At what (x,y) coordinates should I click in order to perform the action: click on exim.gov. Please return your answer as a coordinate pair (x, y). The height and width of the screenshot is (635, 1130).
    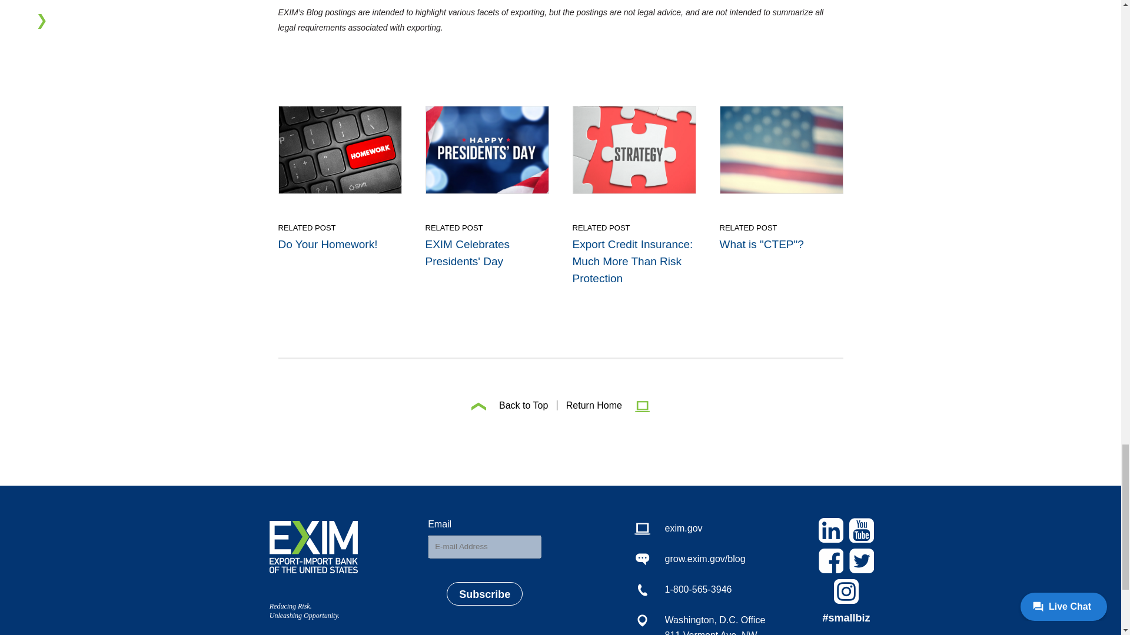
    Looking at the image, I should click on (700, 528).